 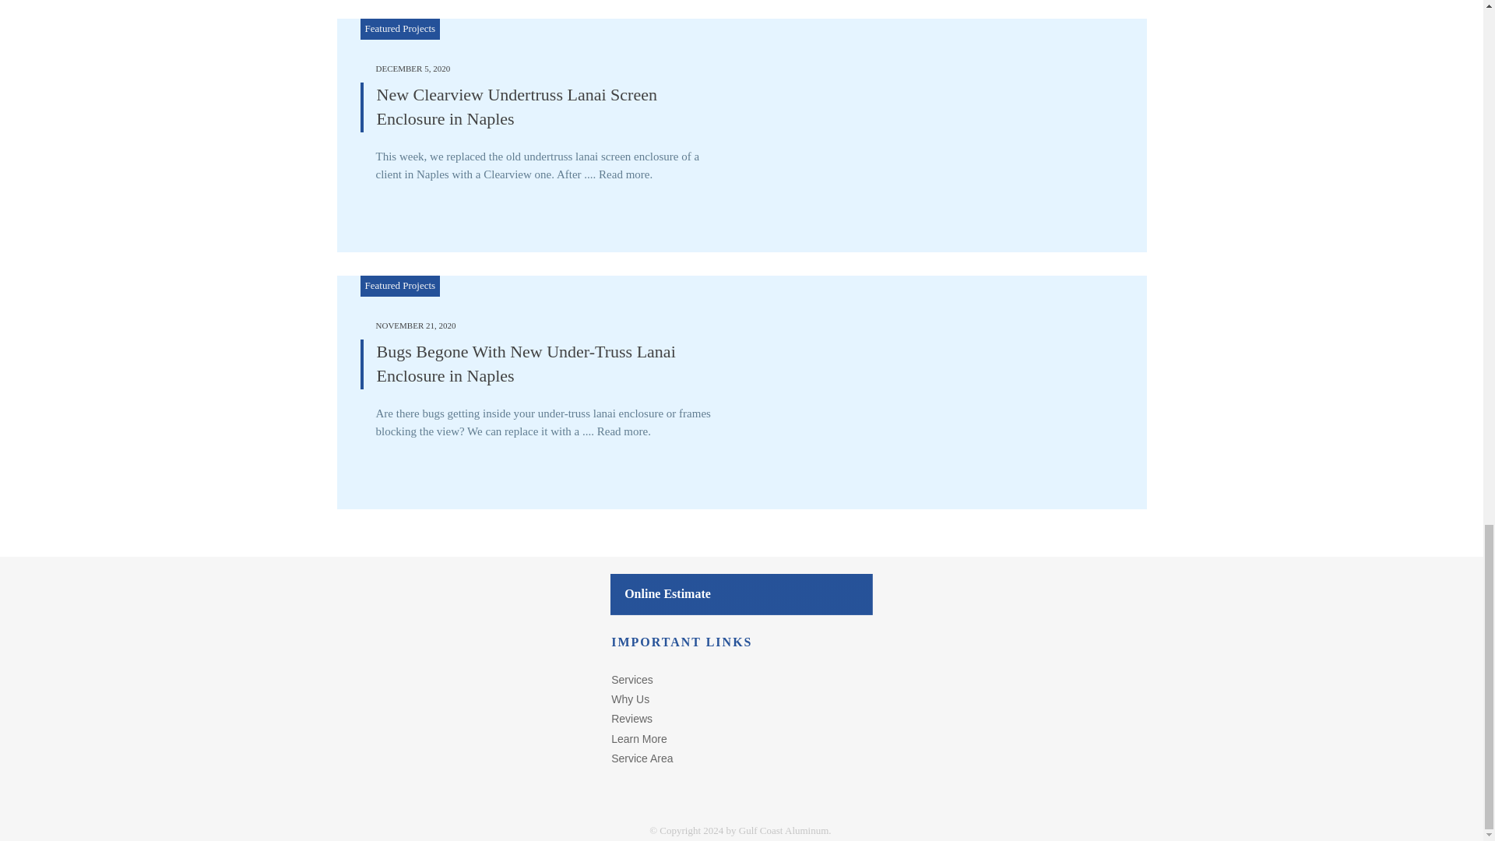 I want to click on November 21, 2020 , so click(x=415, y=325).